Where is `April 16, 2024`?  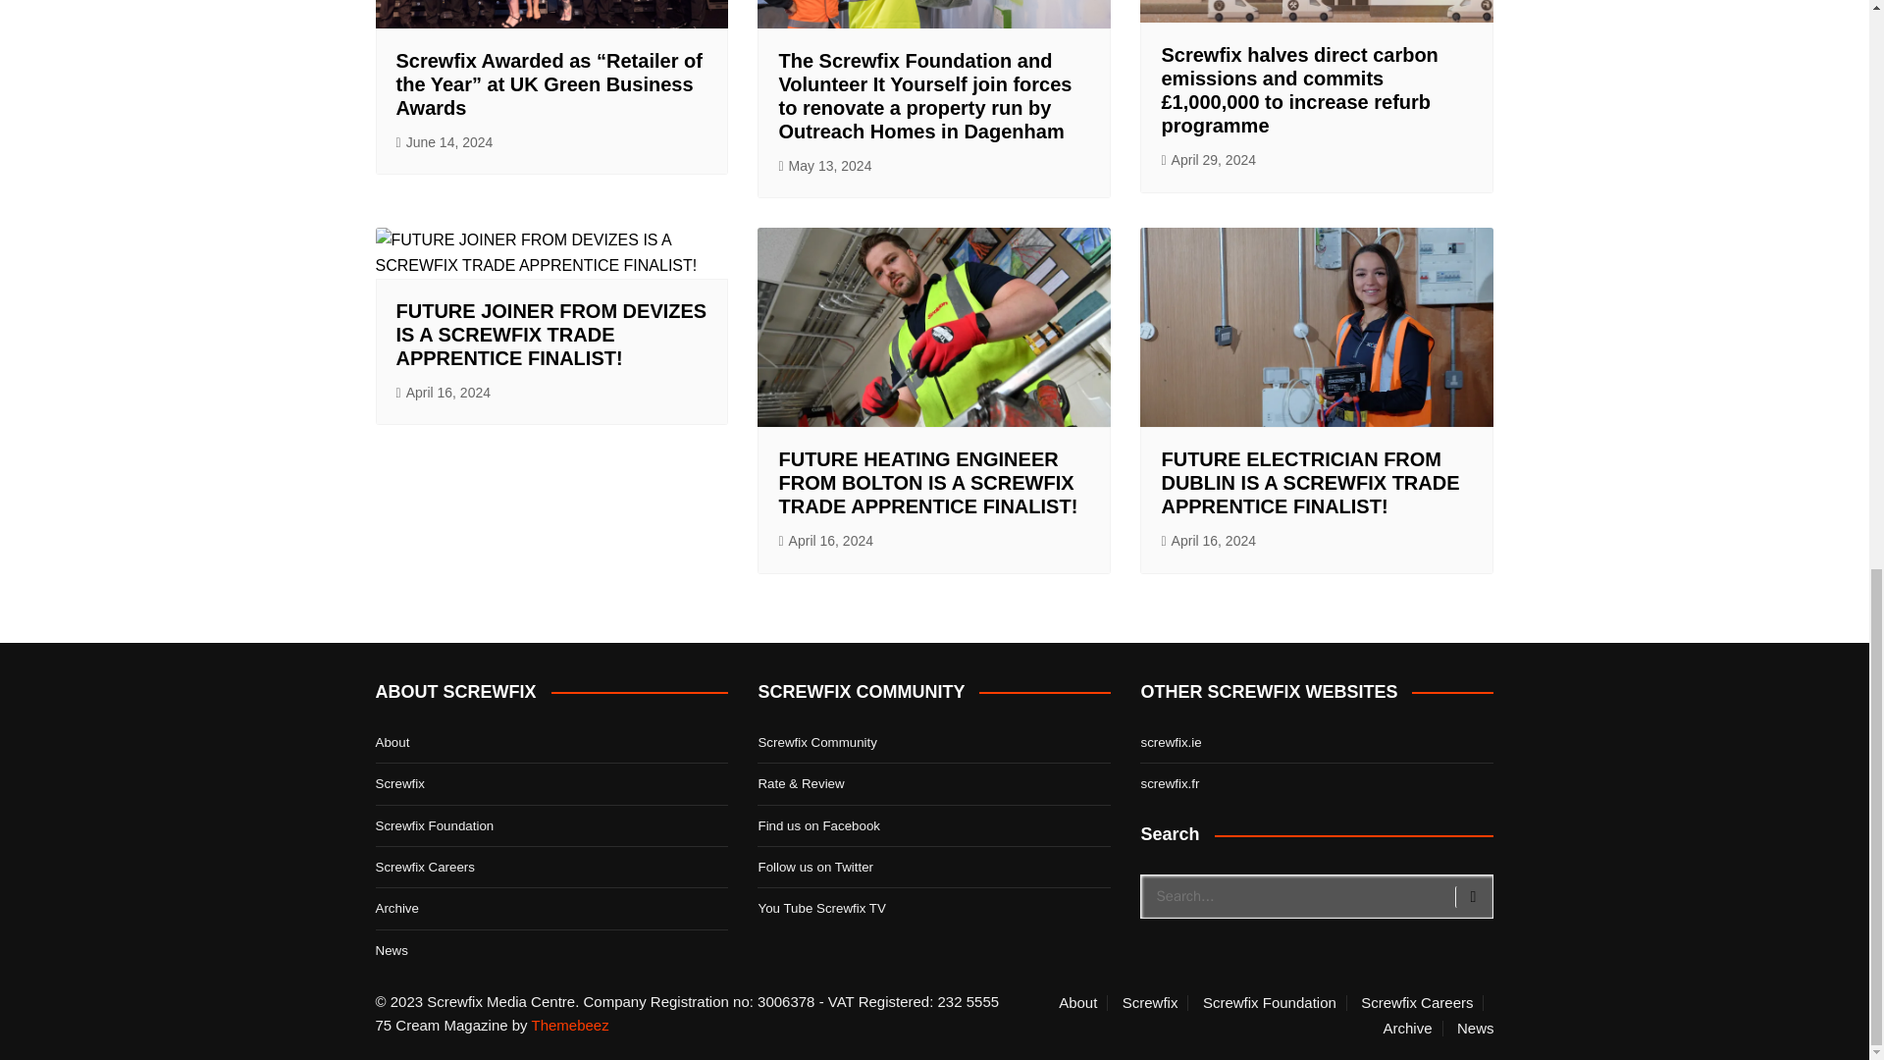
April 16, 2024 is located at coordinates (444, 393).